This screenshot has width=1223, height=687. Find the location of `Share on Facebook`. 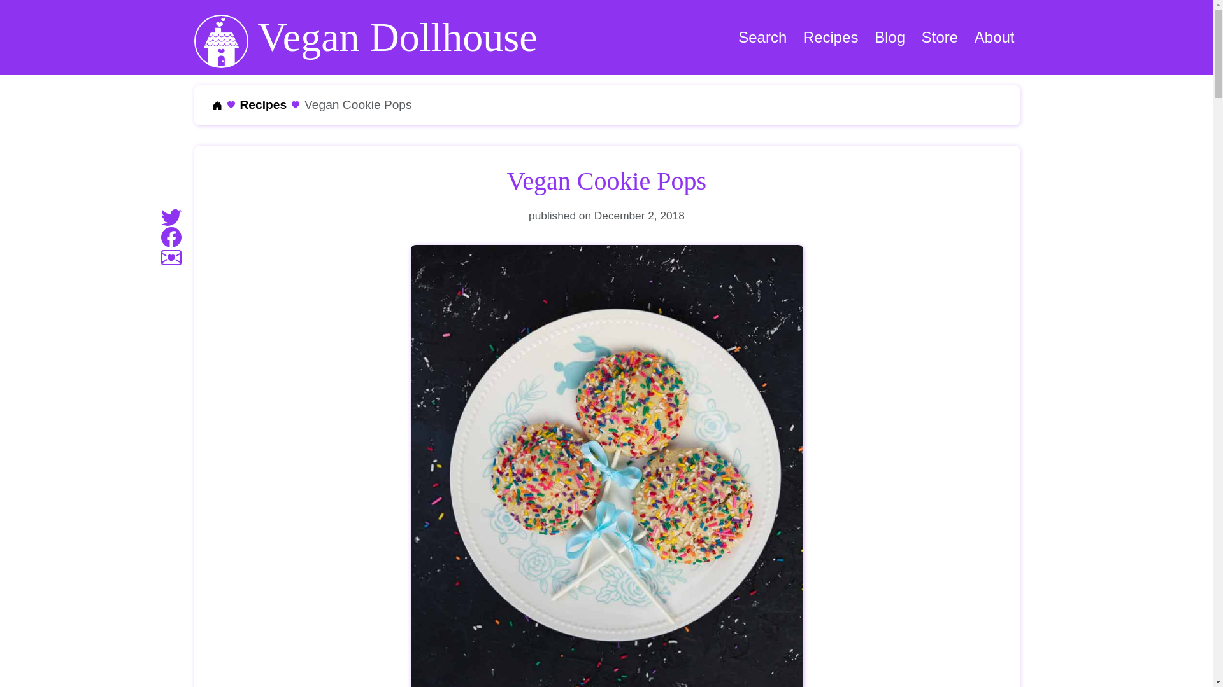

Share on Facebook is located at coordinates (171, 236).